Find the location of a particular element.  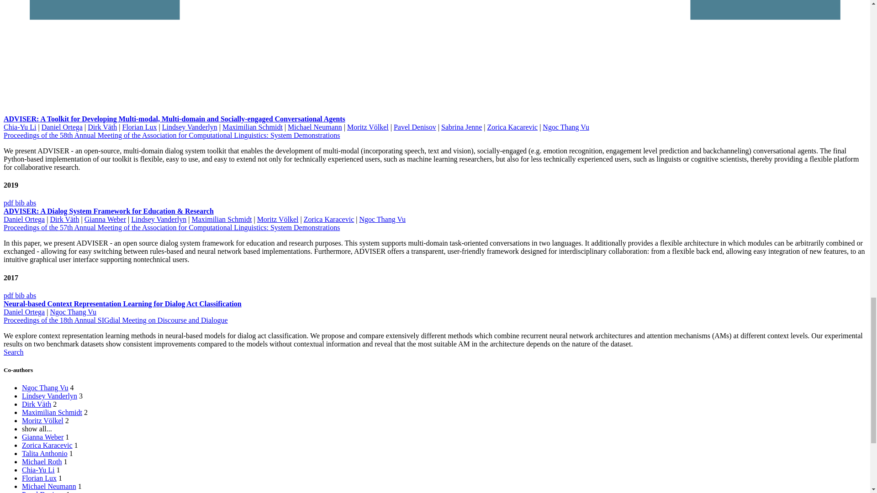

Daniel Ortega is located at coordinates (62, 127).